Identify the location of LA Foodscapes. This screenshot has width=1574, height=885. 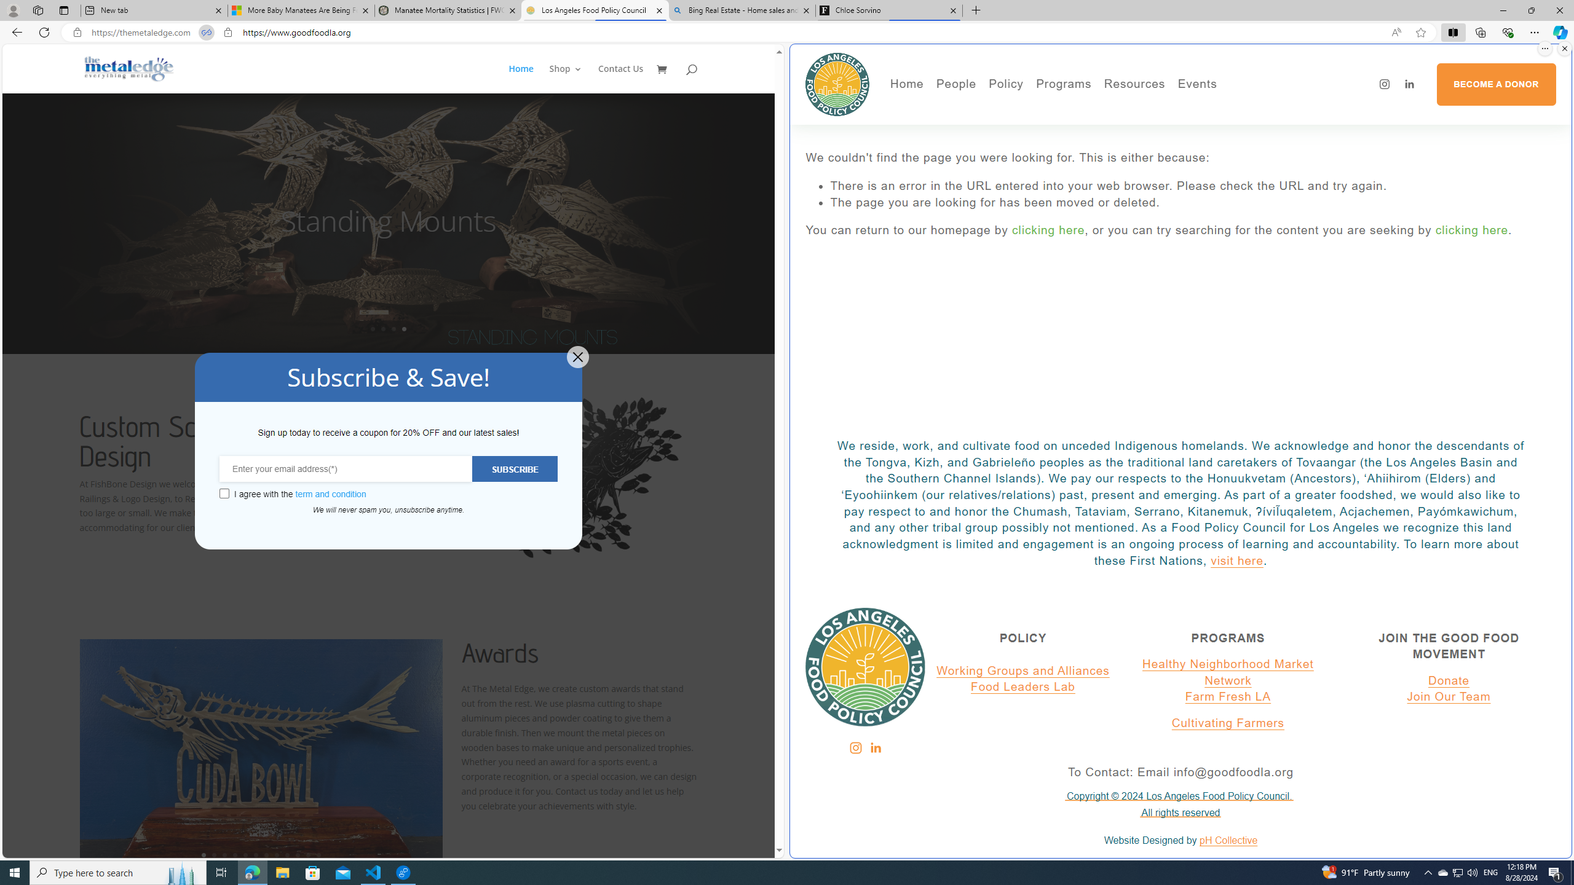
(1240, 126).